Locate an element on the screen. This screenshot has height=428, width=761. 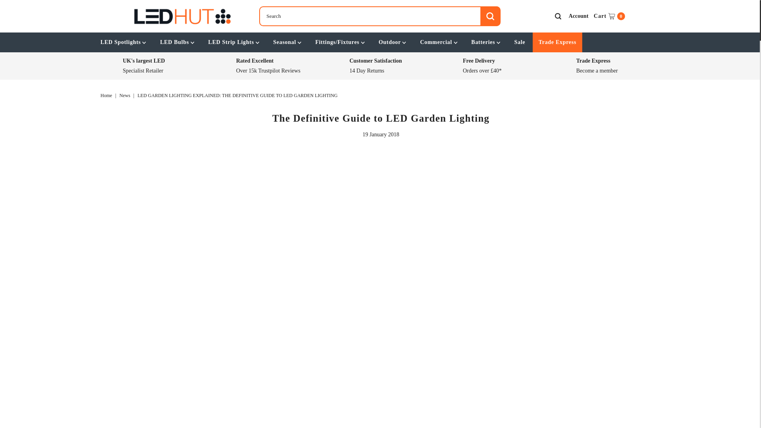
Account is located at coordinates (610, 16).